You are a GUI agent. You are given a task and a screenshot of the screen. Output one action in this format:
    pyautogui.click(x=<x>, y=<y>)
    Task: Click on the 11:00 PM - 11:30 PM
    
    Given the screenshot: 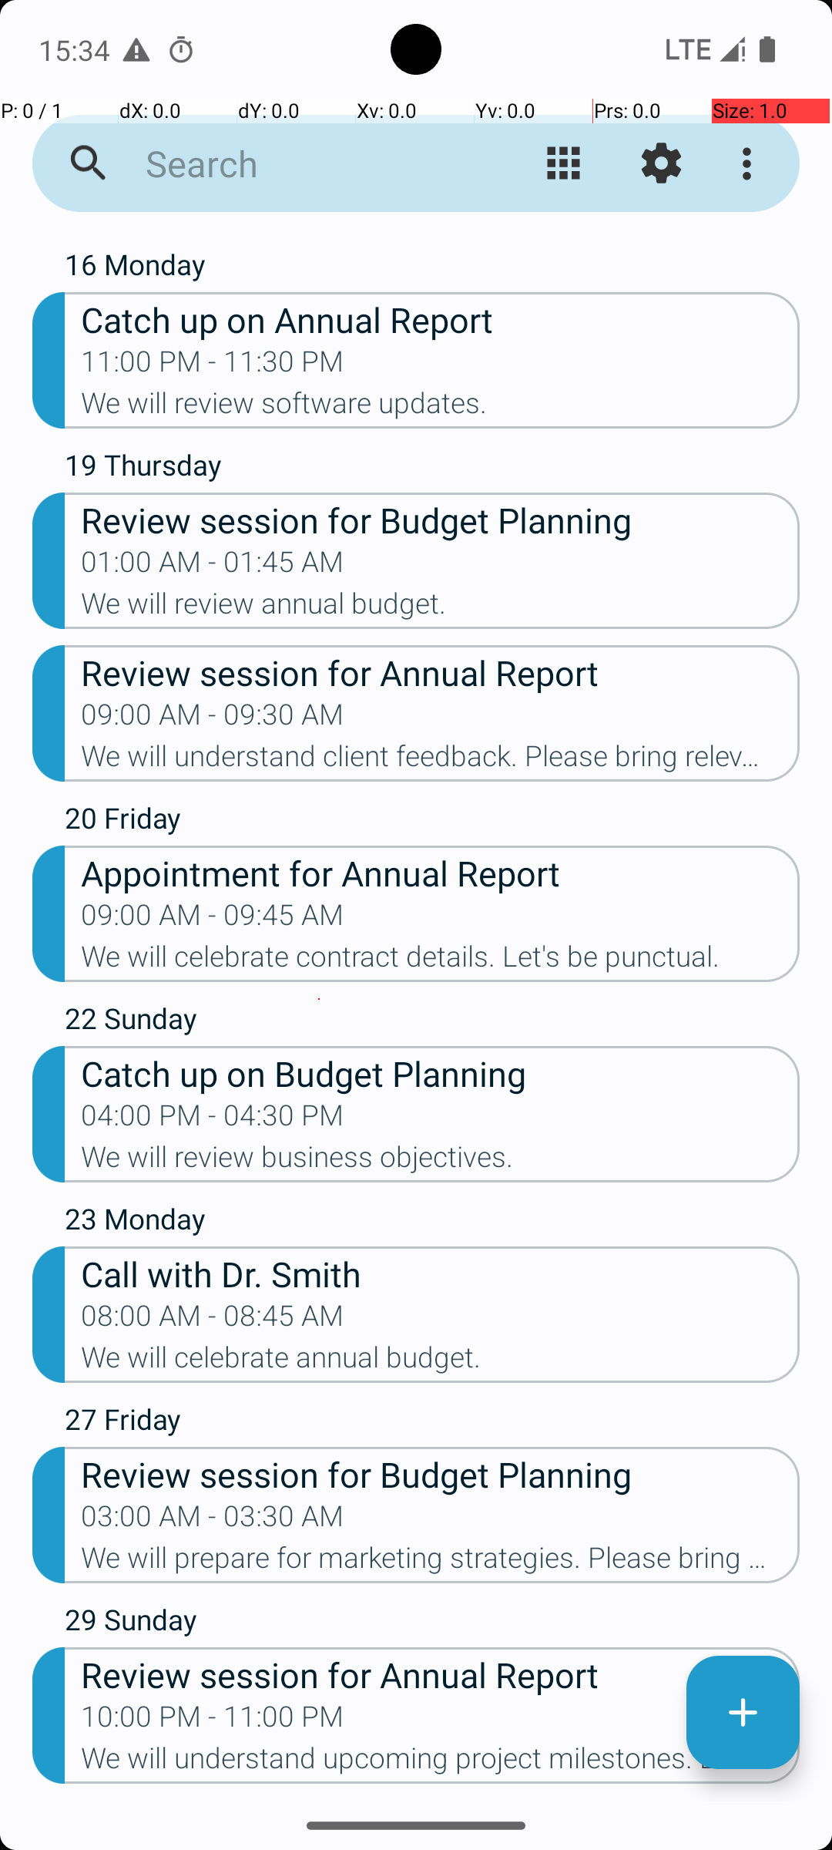 What is the action you would take?
    pyautogui.click(x=213, y=366)
    